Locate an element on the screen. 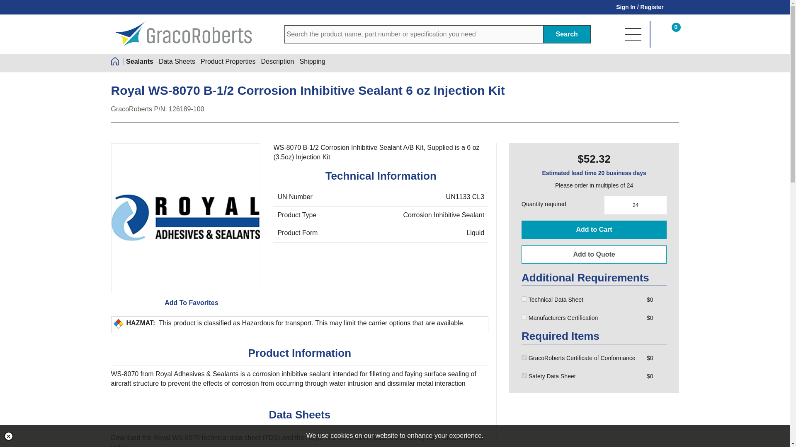  Add to Quote is located at coordinates (594, 254).